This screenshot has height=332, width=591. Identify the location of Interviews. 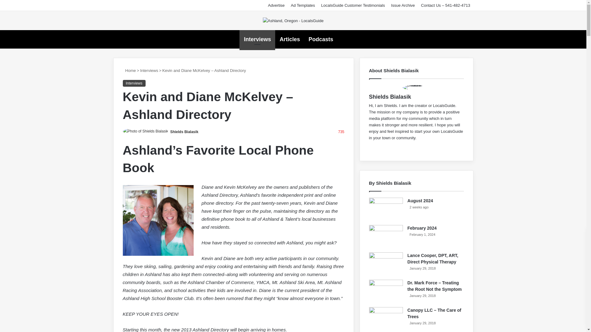
(149, 70).